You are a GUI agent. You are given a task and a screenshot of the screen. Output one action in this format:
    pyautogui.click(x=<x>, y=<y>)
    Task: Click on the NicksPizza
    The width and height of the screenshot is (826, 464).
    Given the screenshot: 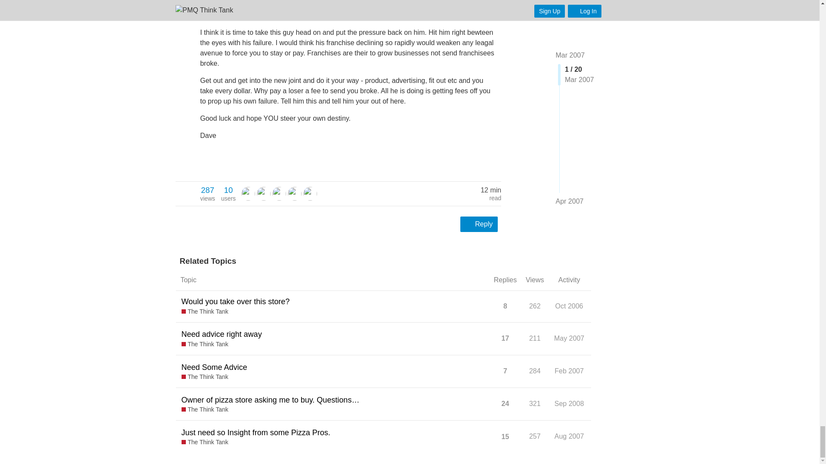 What is the action you would take?
    pyautogui.click(x=207, y=193)
    